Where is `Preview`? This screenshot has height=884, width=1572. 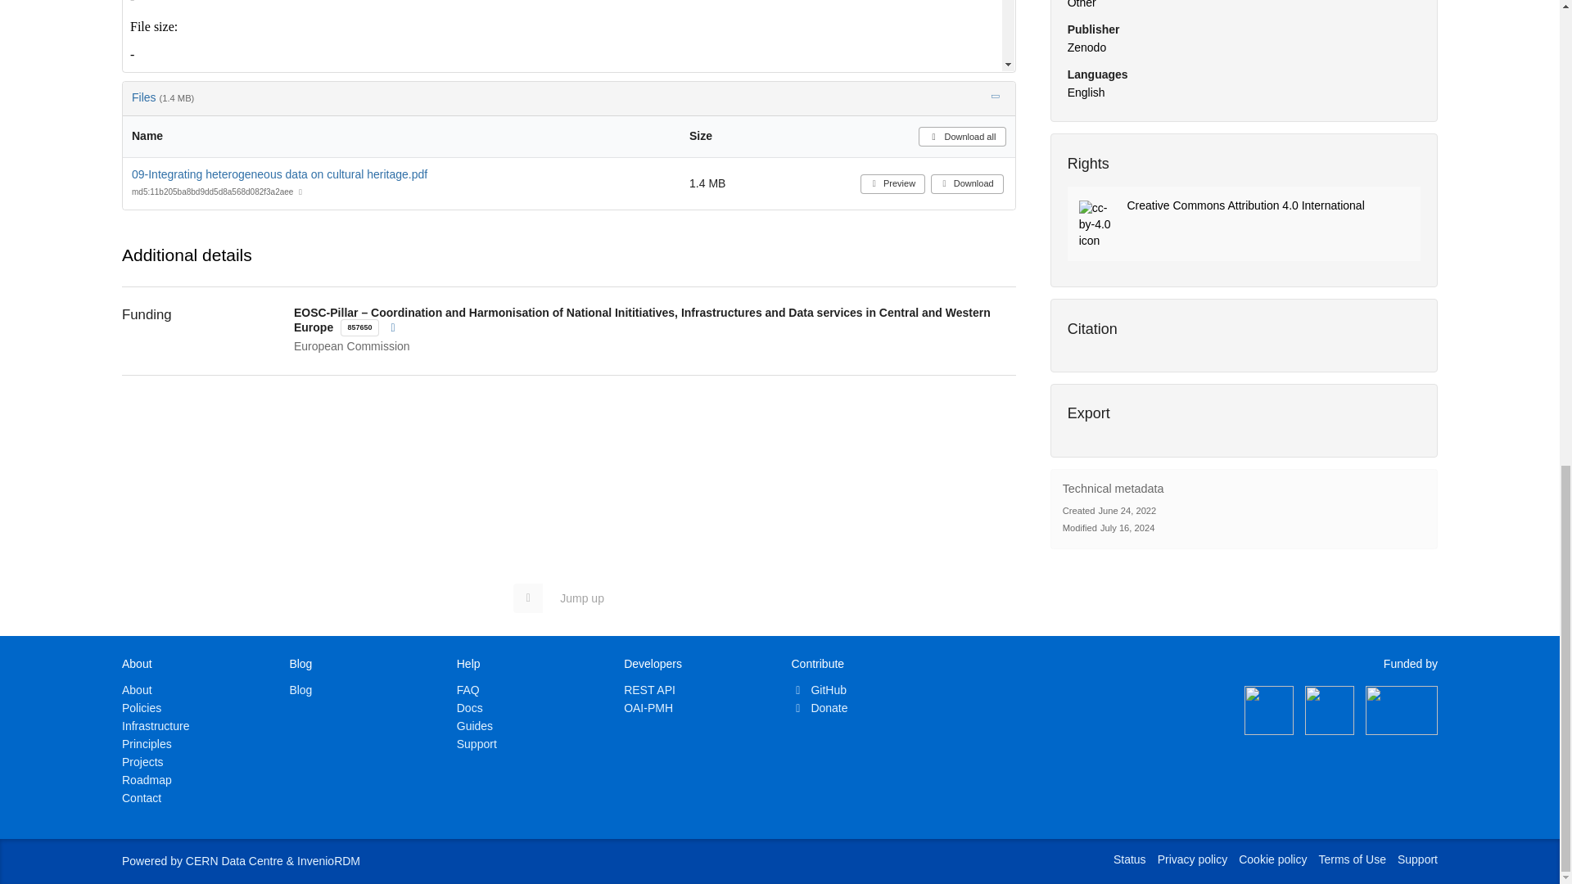
Preview is located at coordinates (568, 36).